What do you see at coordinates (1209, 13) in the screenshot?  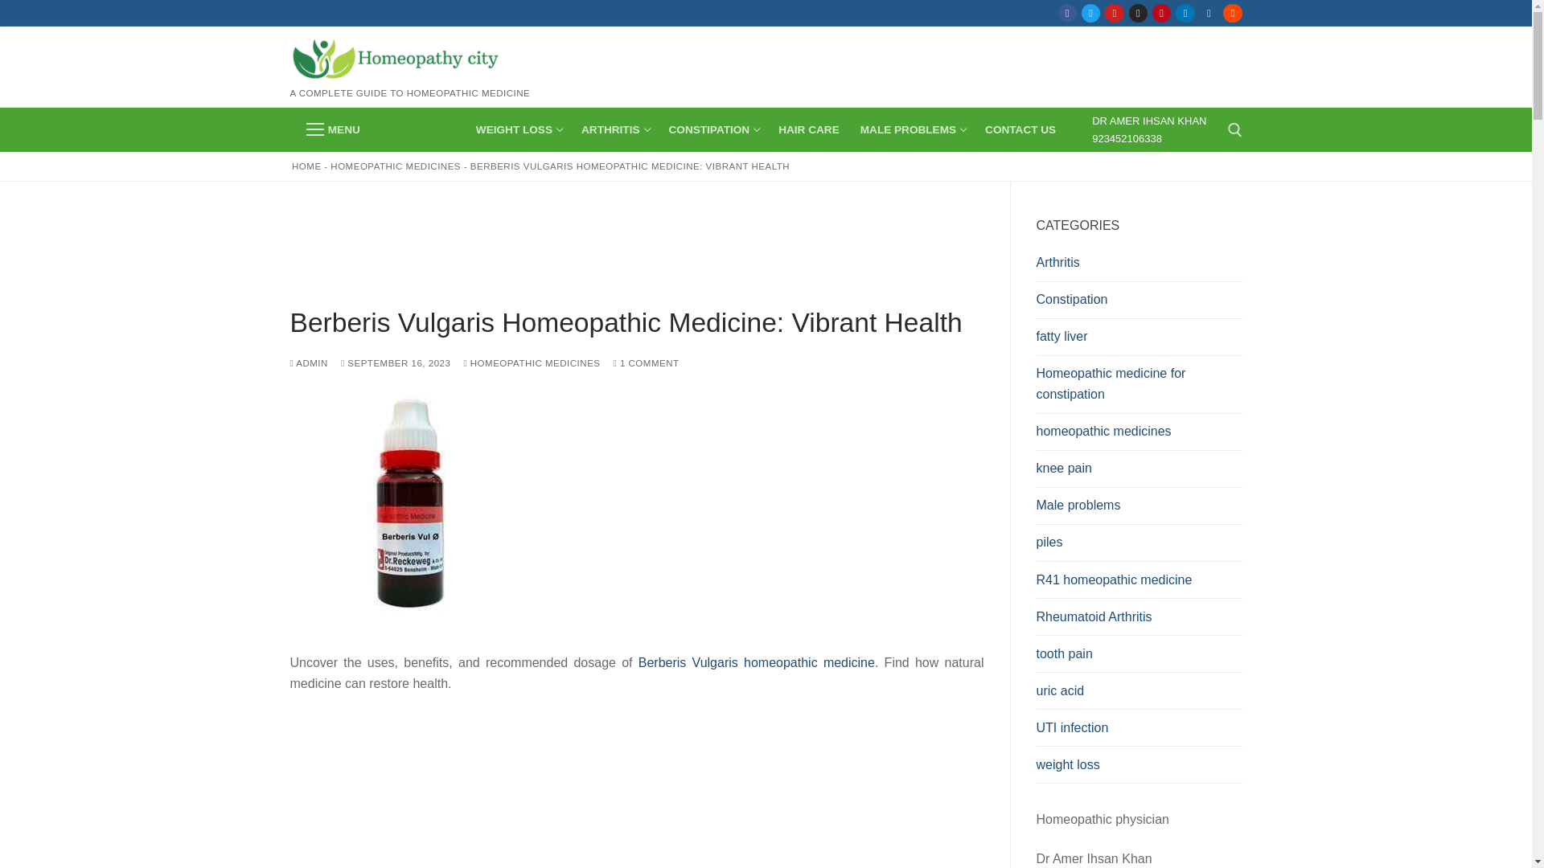 I see `Quora` at bounding box center [1209, 13].